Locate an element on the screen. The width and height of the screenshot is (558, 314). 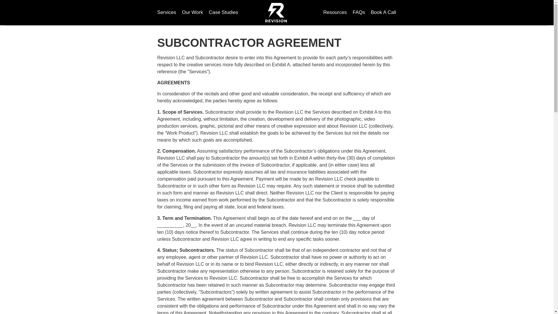
Resources is located at coordinates (335, 12).